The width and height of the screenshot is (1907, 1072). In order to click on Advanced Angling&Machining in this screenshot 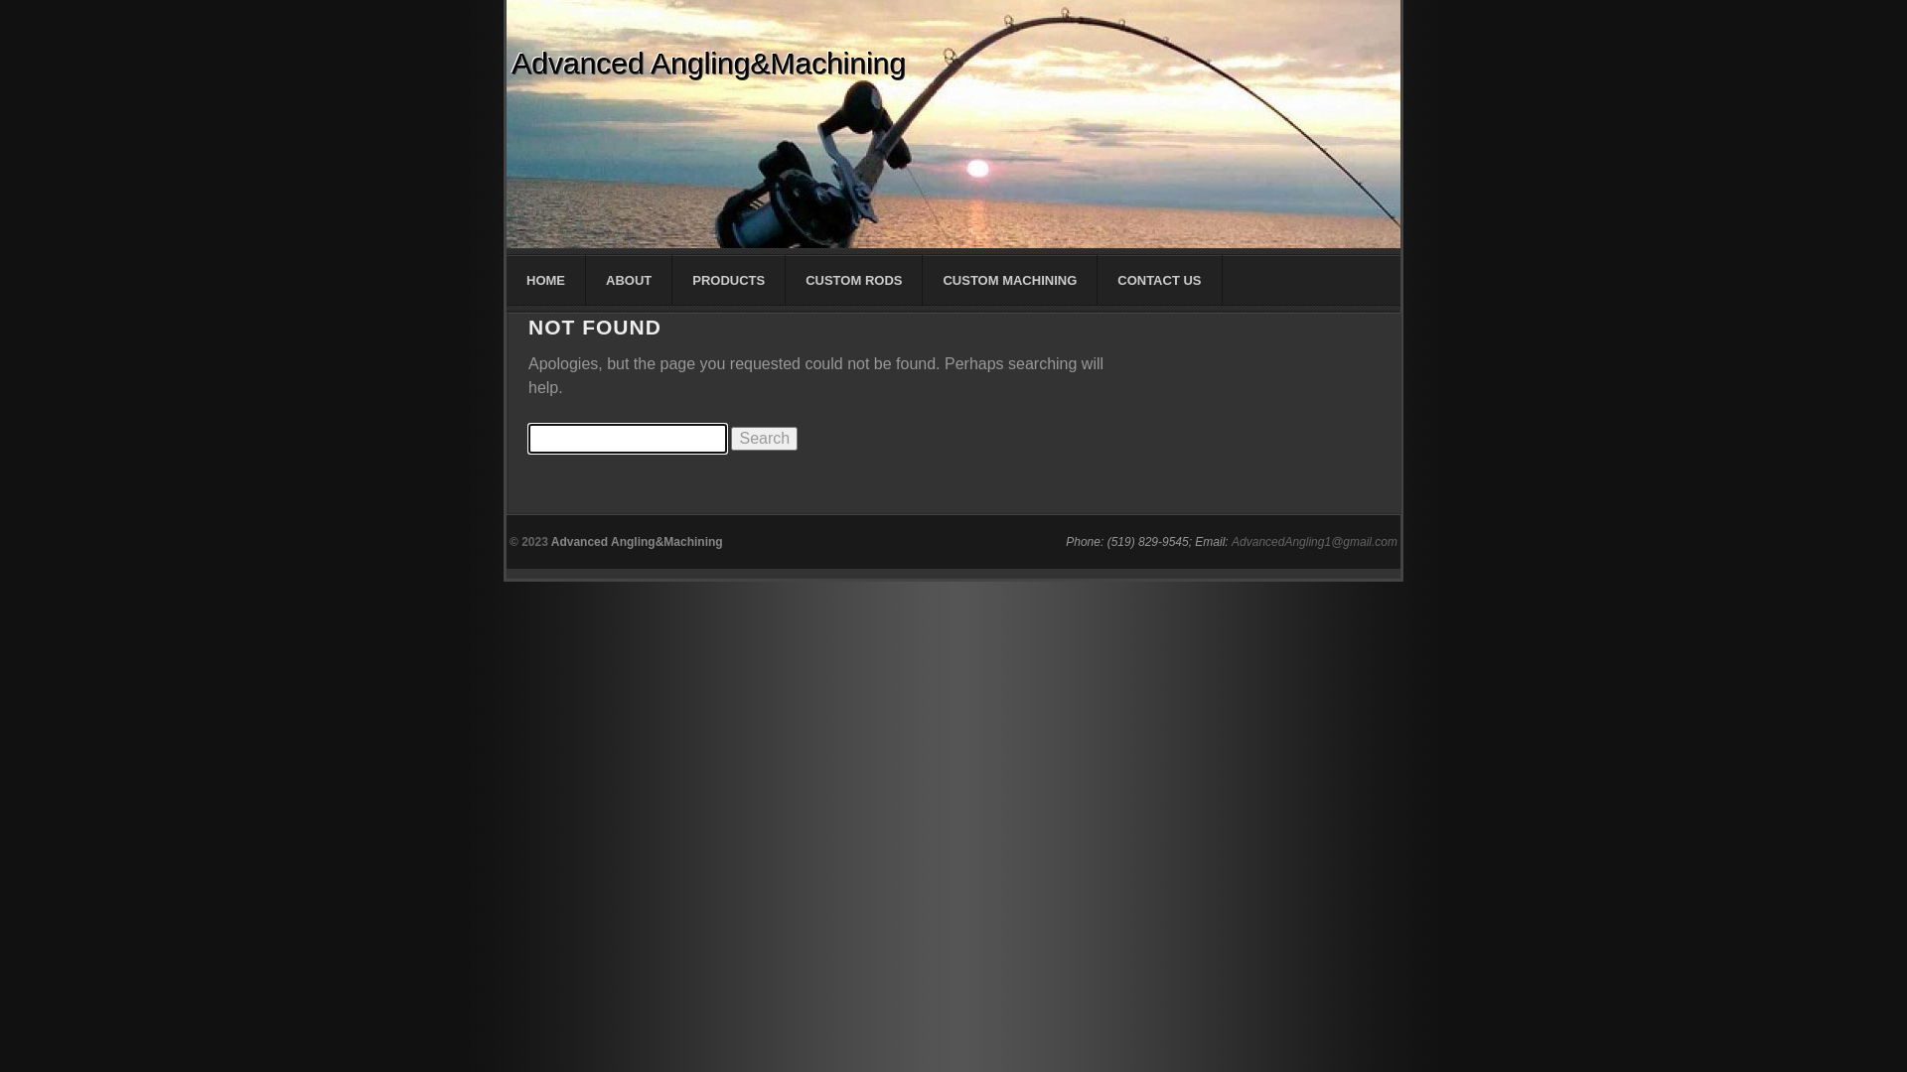, I will do `click(709, 64)`.